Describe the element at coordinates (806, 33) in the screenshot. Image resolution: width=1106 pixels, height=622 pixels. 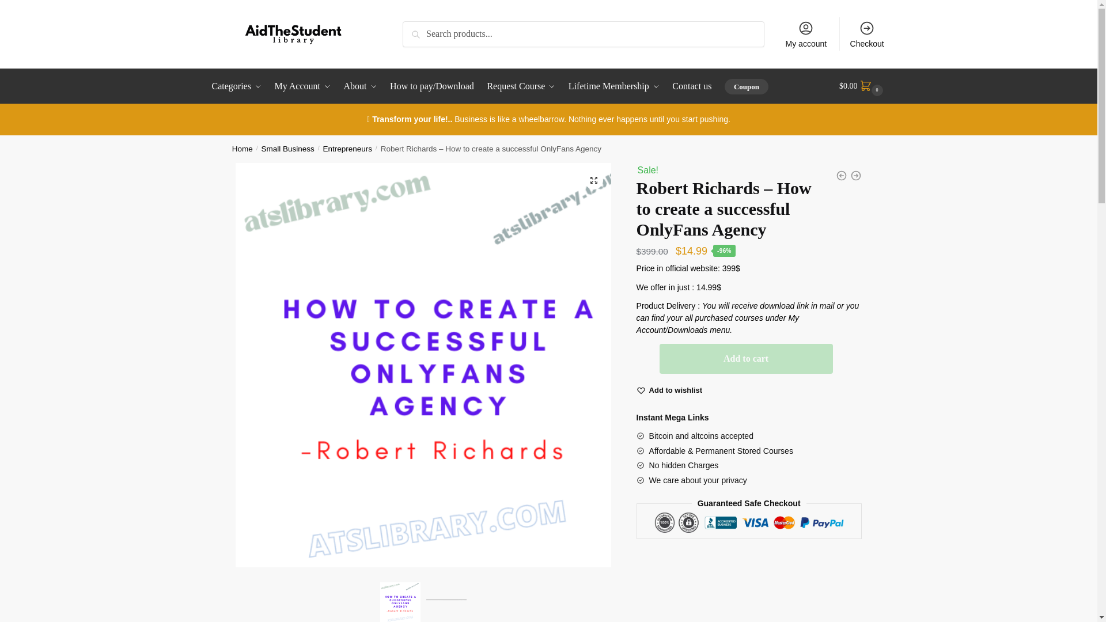
I see `My account` at that location.